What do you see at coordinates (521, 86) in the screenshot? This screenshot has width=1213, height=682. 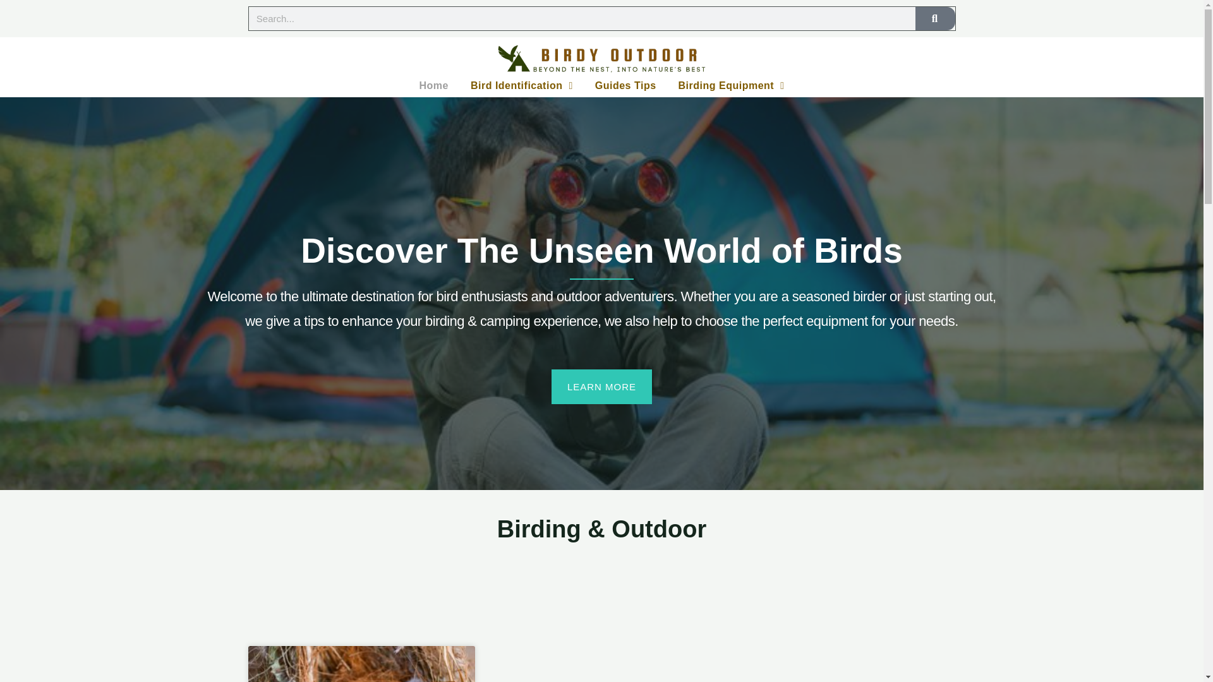 I see `Bird Identification` at bounding box center [521, 86].